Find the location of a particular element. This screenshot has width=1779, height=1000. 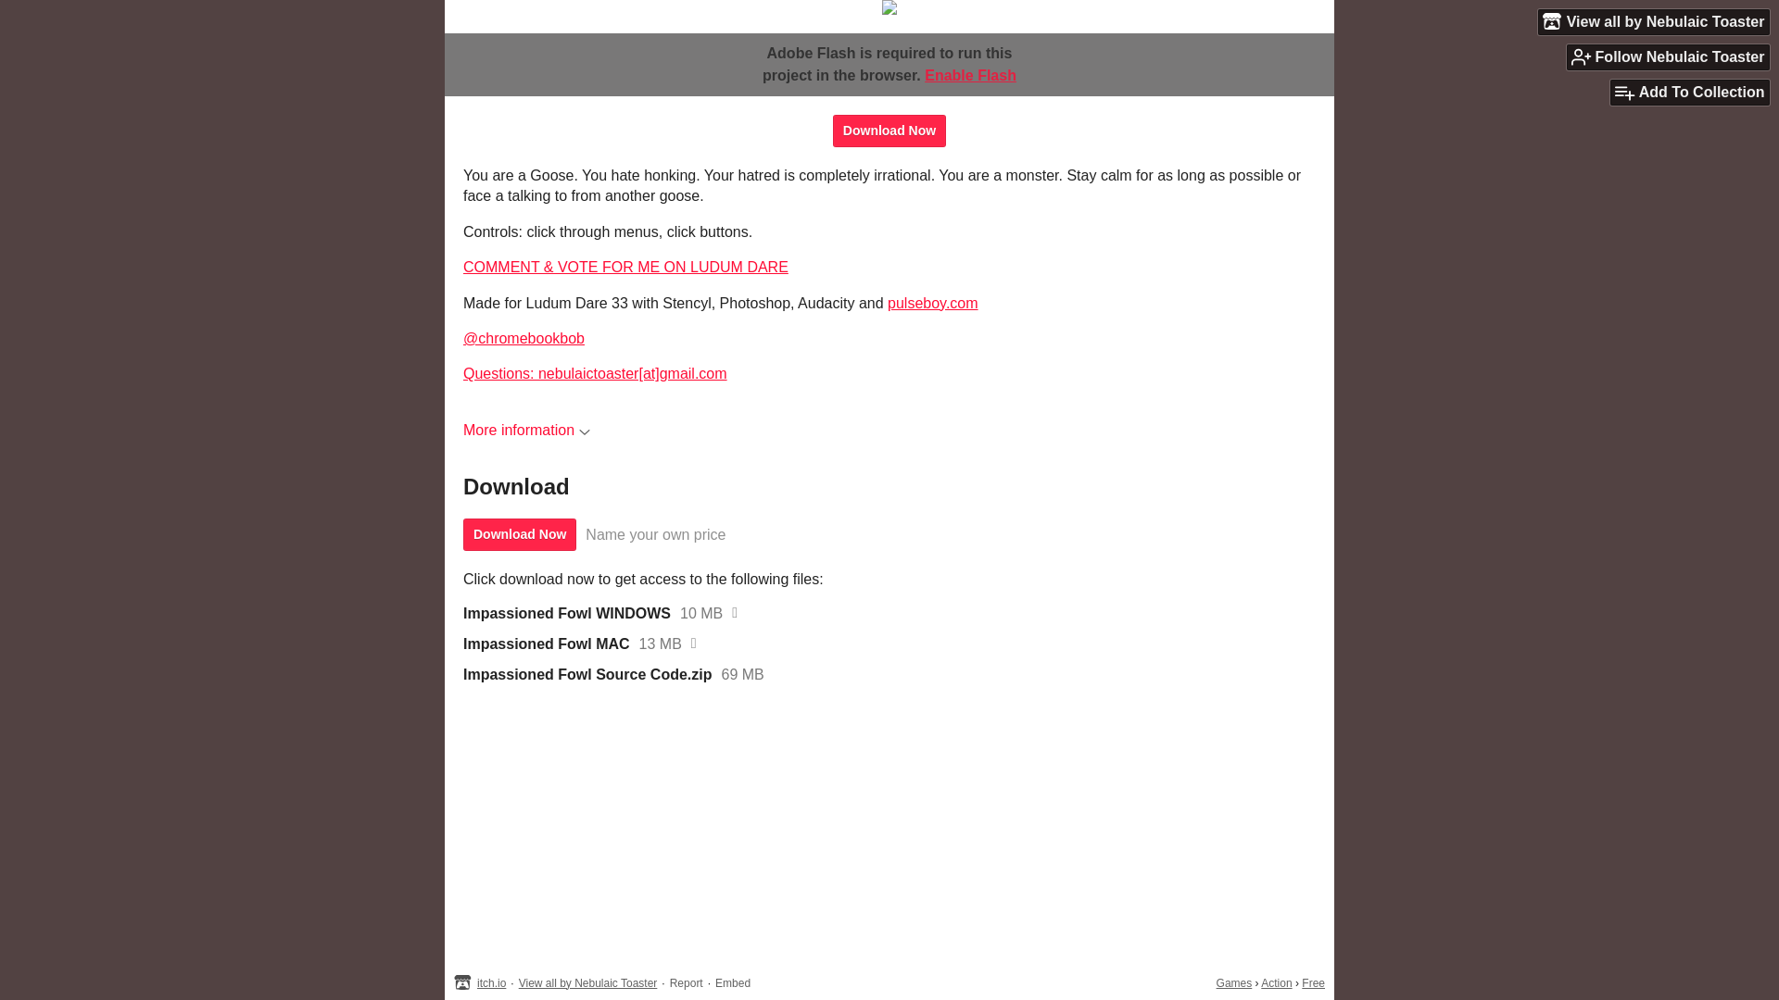

pulseboy.com is located at coordinates (933, 302).